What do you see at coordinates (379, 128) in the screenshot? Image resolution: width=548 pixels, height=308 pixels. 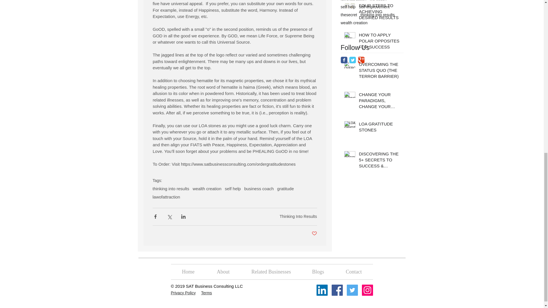 I see `LOA GRATITUDE STONES` at bounding box center [379, 128].